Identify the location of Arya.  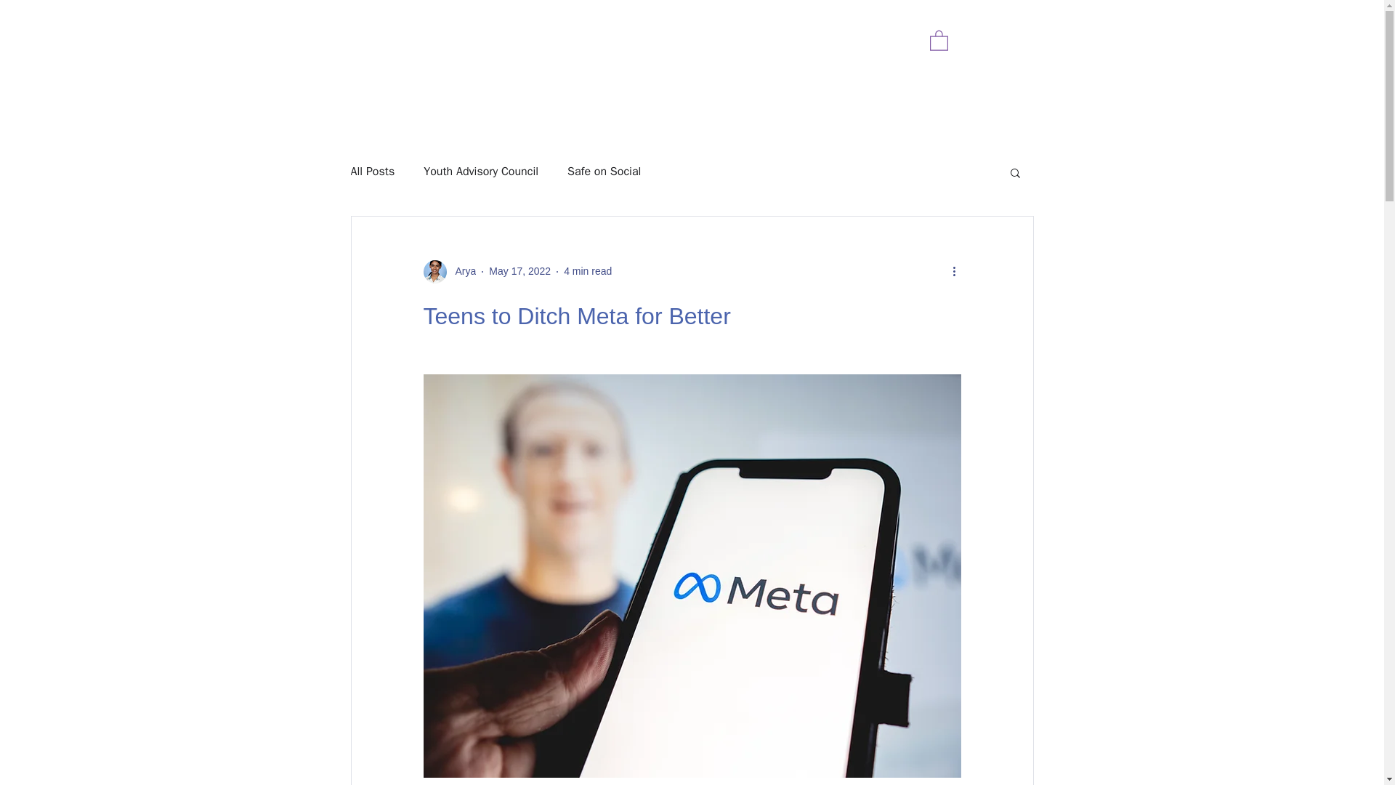
(461, 271).